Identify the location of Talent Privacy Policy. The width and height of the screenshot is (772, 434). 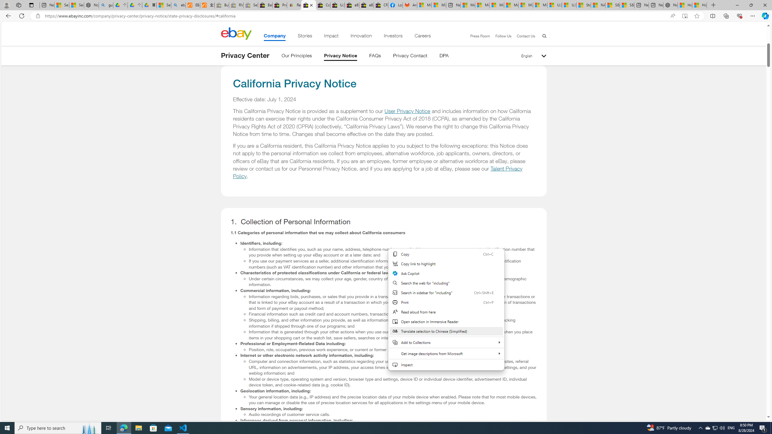
(378, 172).